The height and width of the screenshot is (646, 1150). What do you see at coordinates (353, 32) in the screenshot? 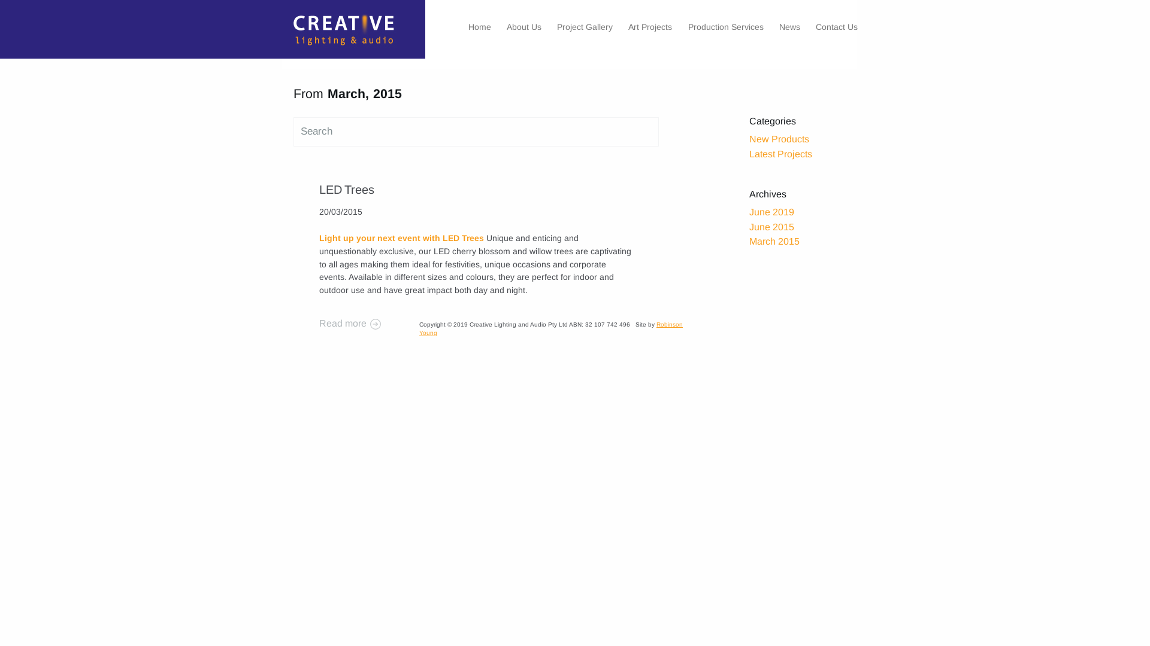
I see `Home` at bounding box center [353, 32].